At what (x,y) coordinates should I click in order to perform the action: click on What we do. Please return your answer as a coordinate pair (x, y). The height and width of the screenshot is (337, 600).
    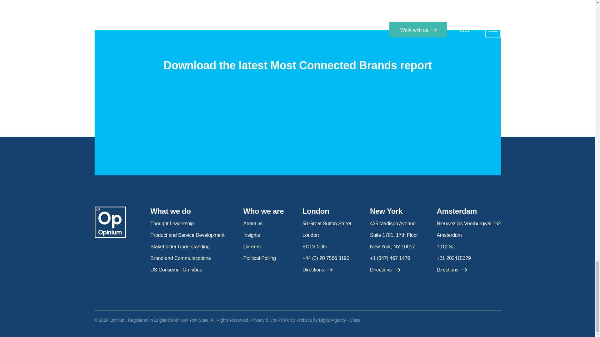
    Looking at the image, I should click on (171, 211).